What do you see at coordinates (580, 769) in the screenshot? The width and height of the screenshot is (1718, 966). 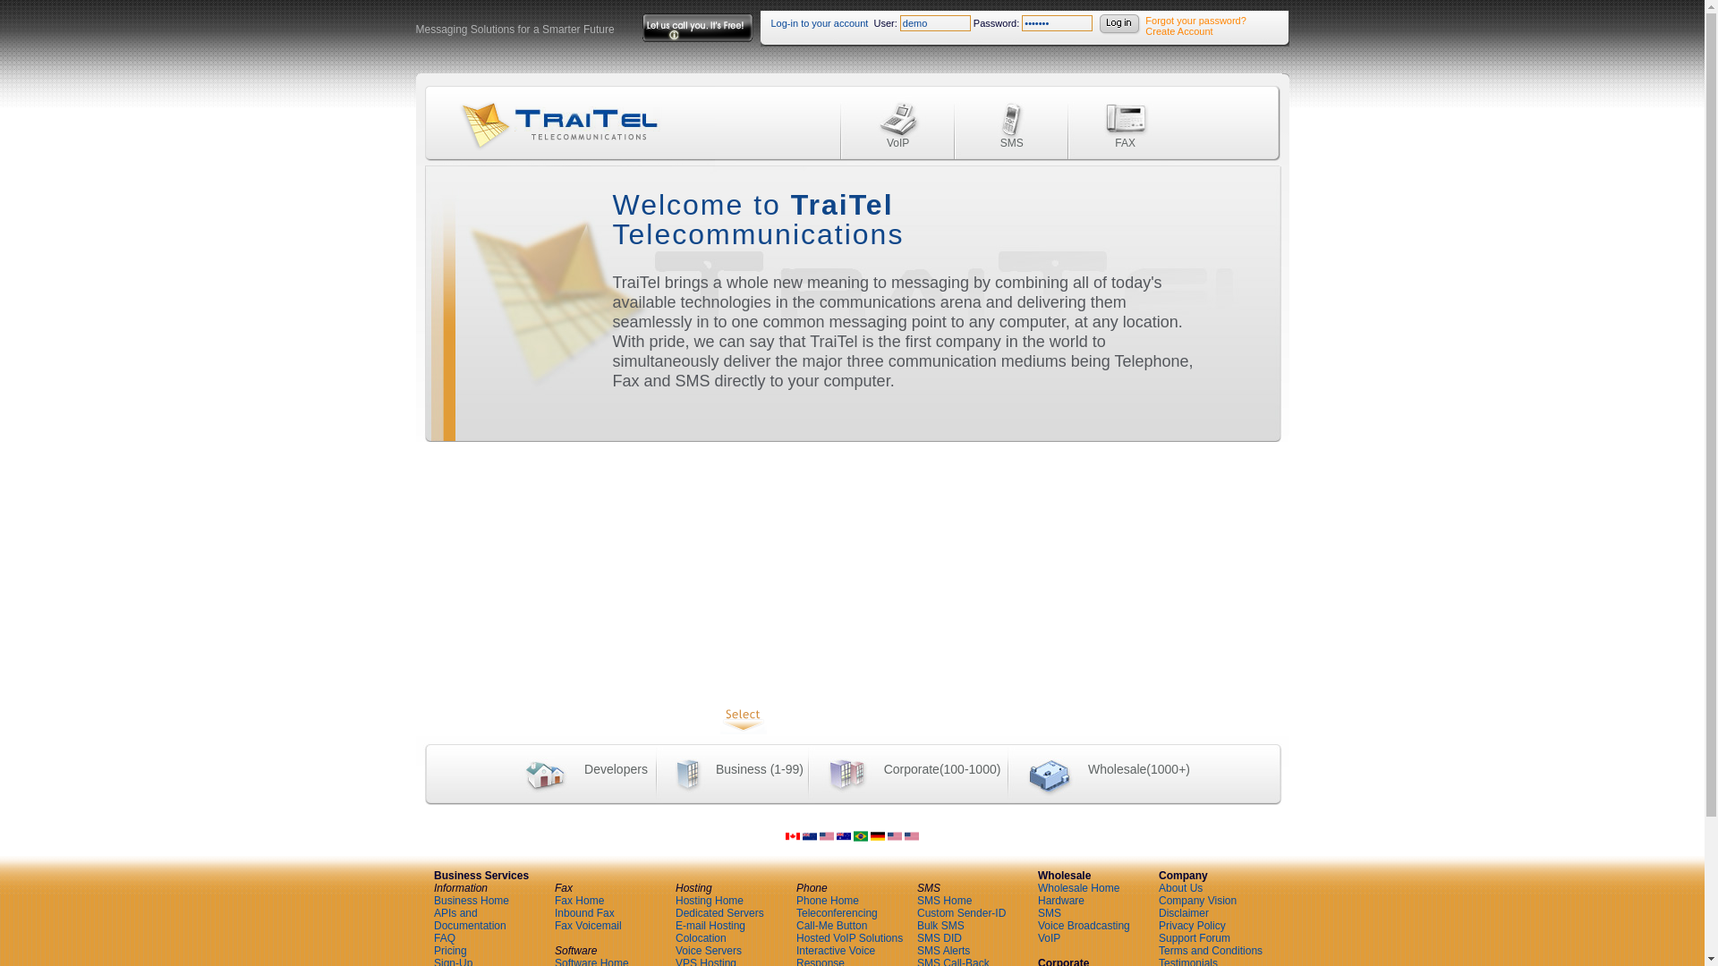 I see `Developers` at bounding box center [580, 769].